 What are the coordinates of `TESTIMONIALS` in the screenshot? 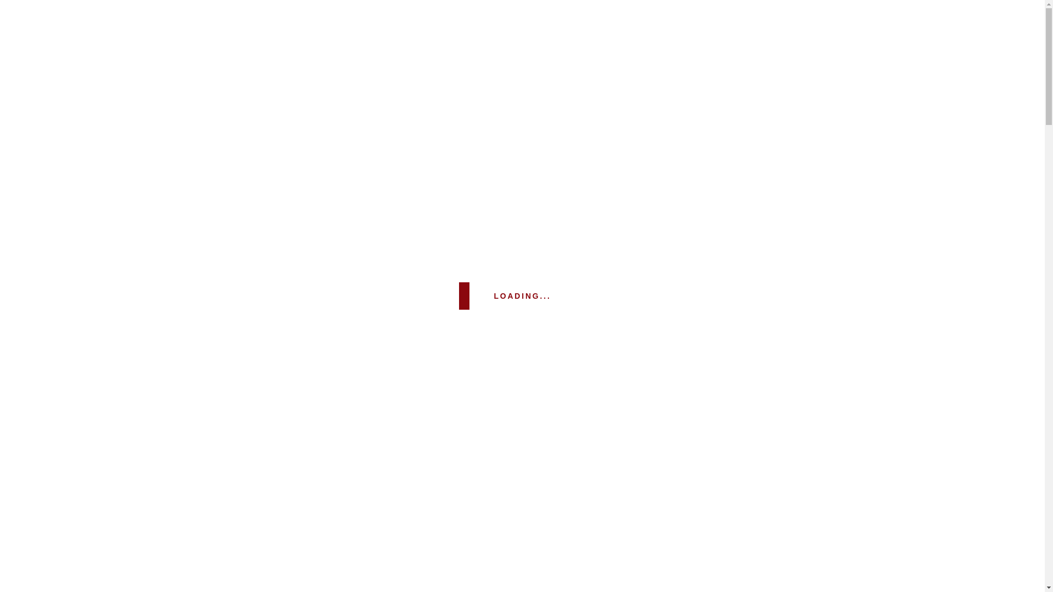 It's located at (489, 59).